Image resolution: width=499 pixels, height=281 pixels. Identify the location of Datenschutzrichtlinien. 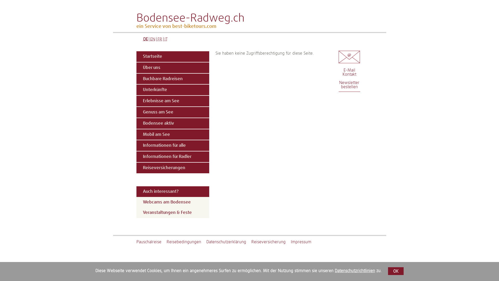
(355, 271).